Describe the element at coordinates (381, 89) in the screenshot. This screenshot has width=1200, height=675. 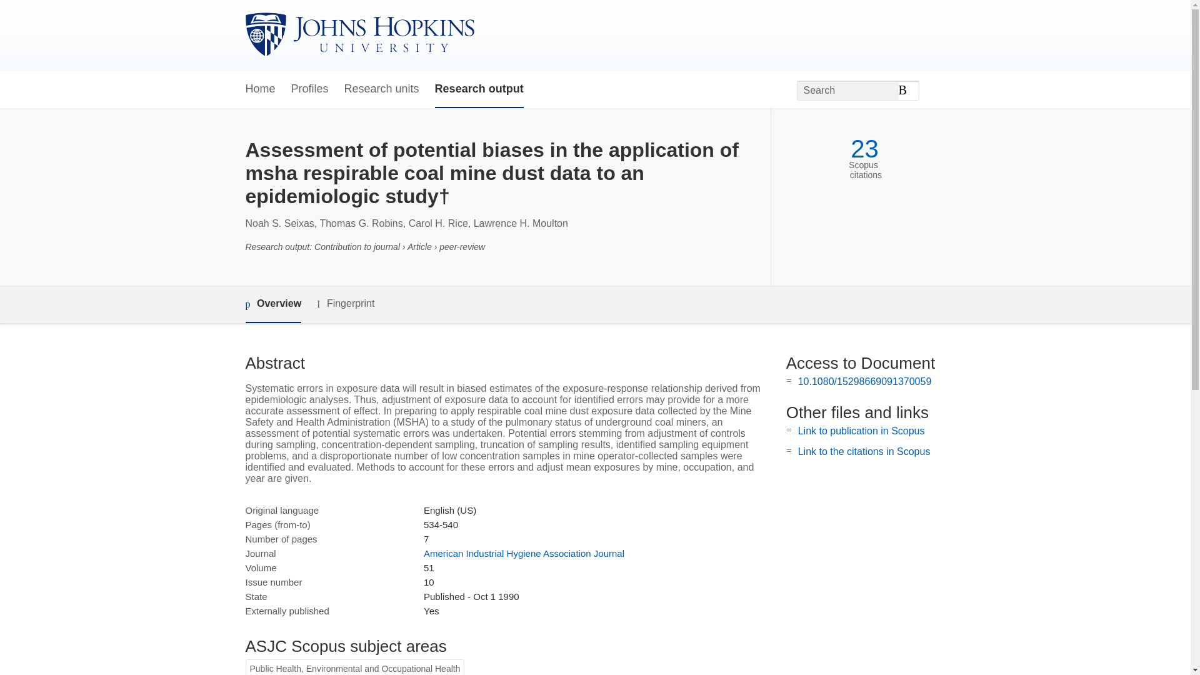
I see `Research units` at that location.